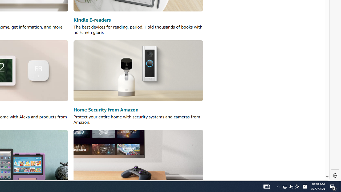 Image resolution: width=341 pixels, height=192 pixels. Describe the element at coordinates (138, 71) in the screenshot. I see `Home Security devices` at that location.